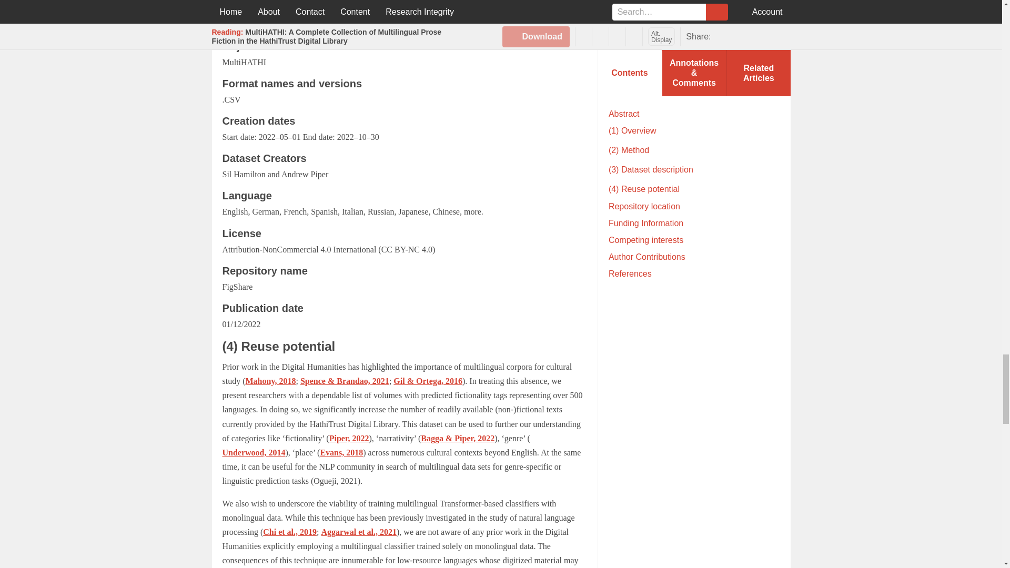  Describe the element at coordinates (341, 452) in the screenshot. I see `Evans, 2018` at that location.